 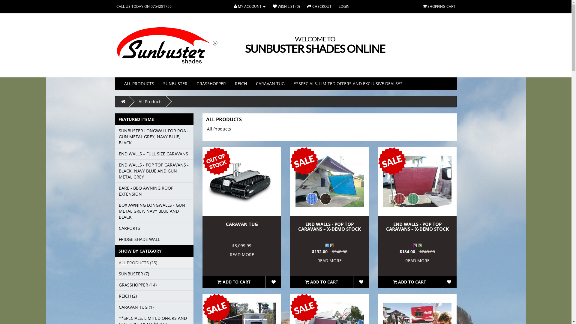 I want to click on GRASSHOPPER (14), so click(x=154, y=285).